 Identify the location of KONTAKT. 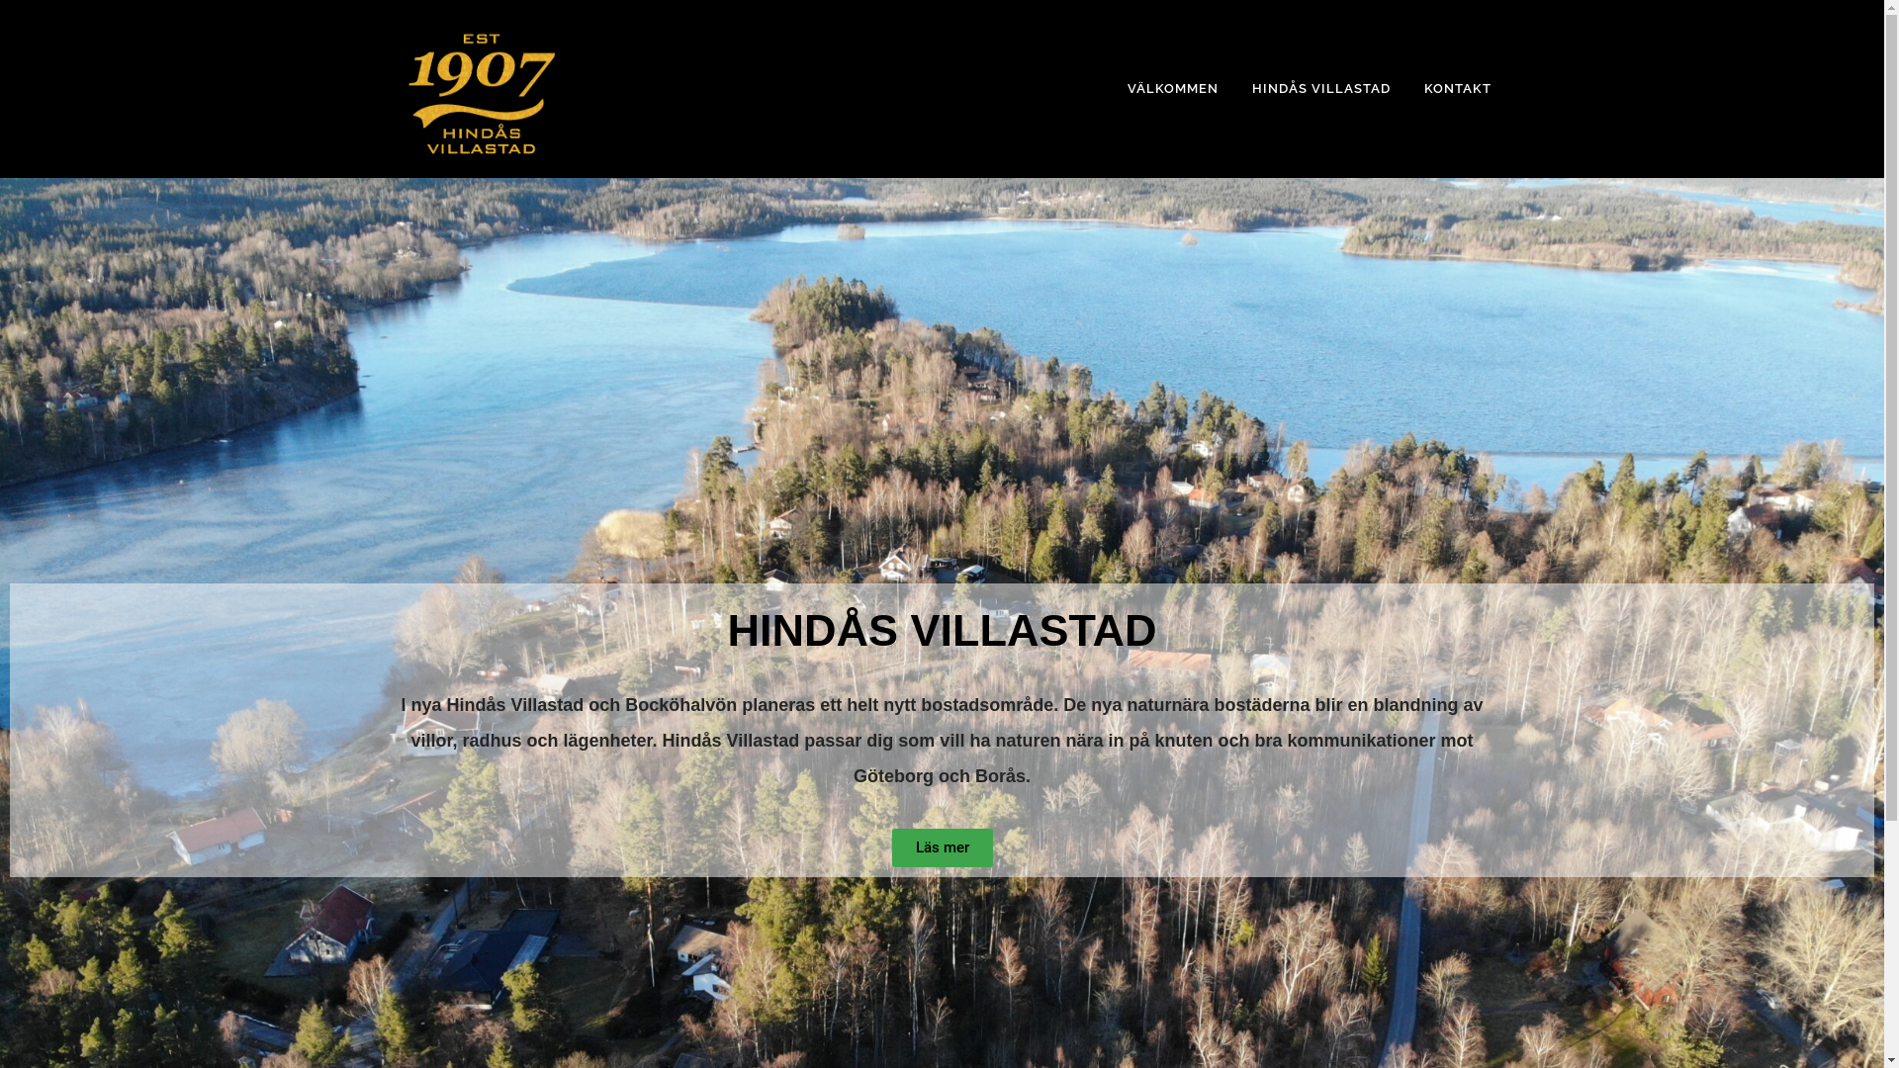
(1448, 89).